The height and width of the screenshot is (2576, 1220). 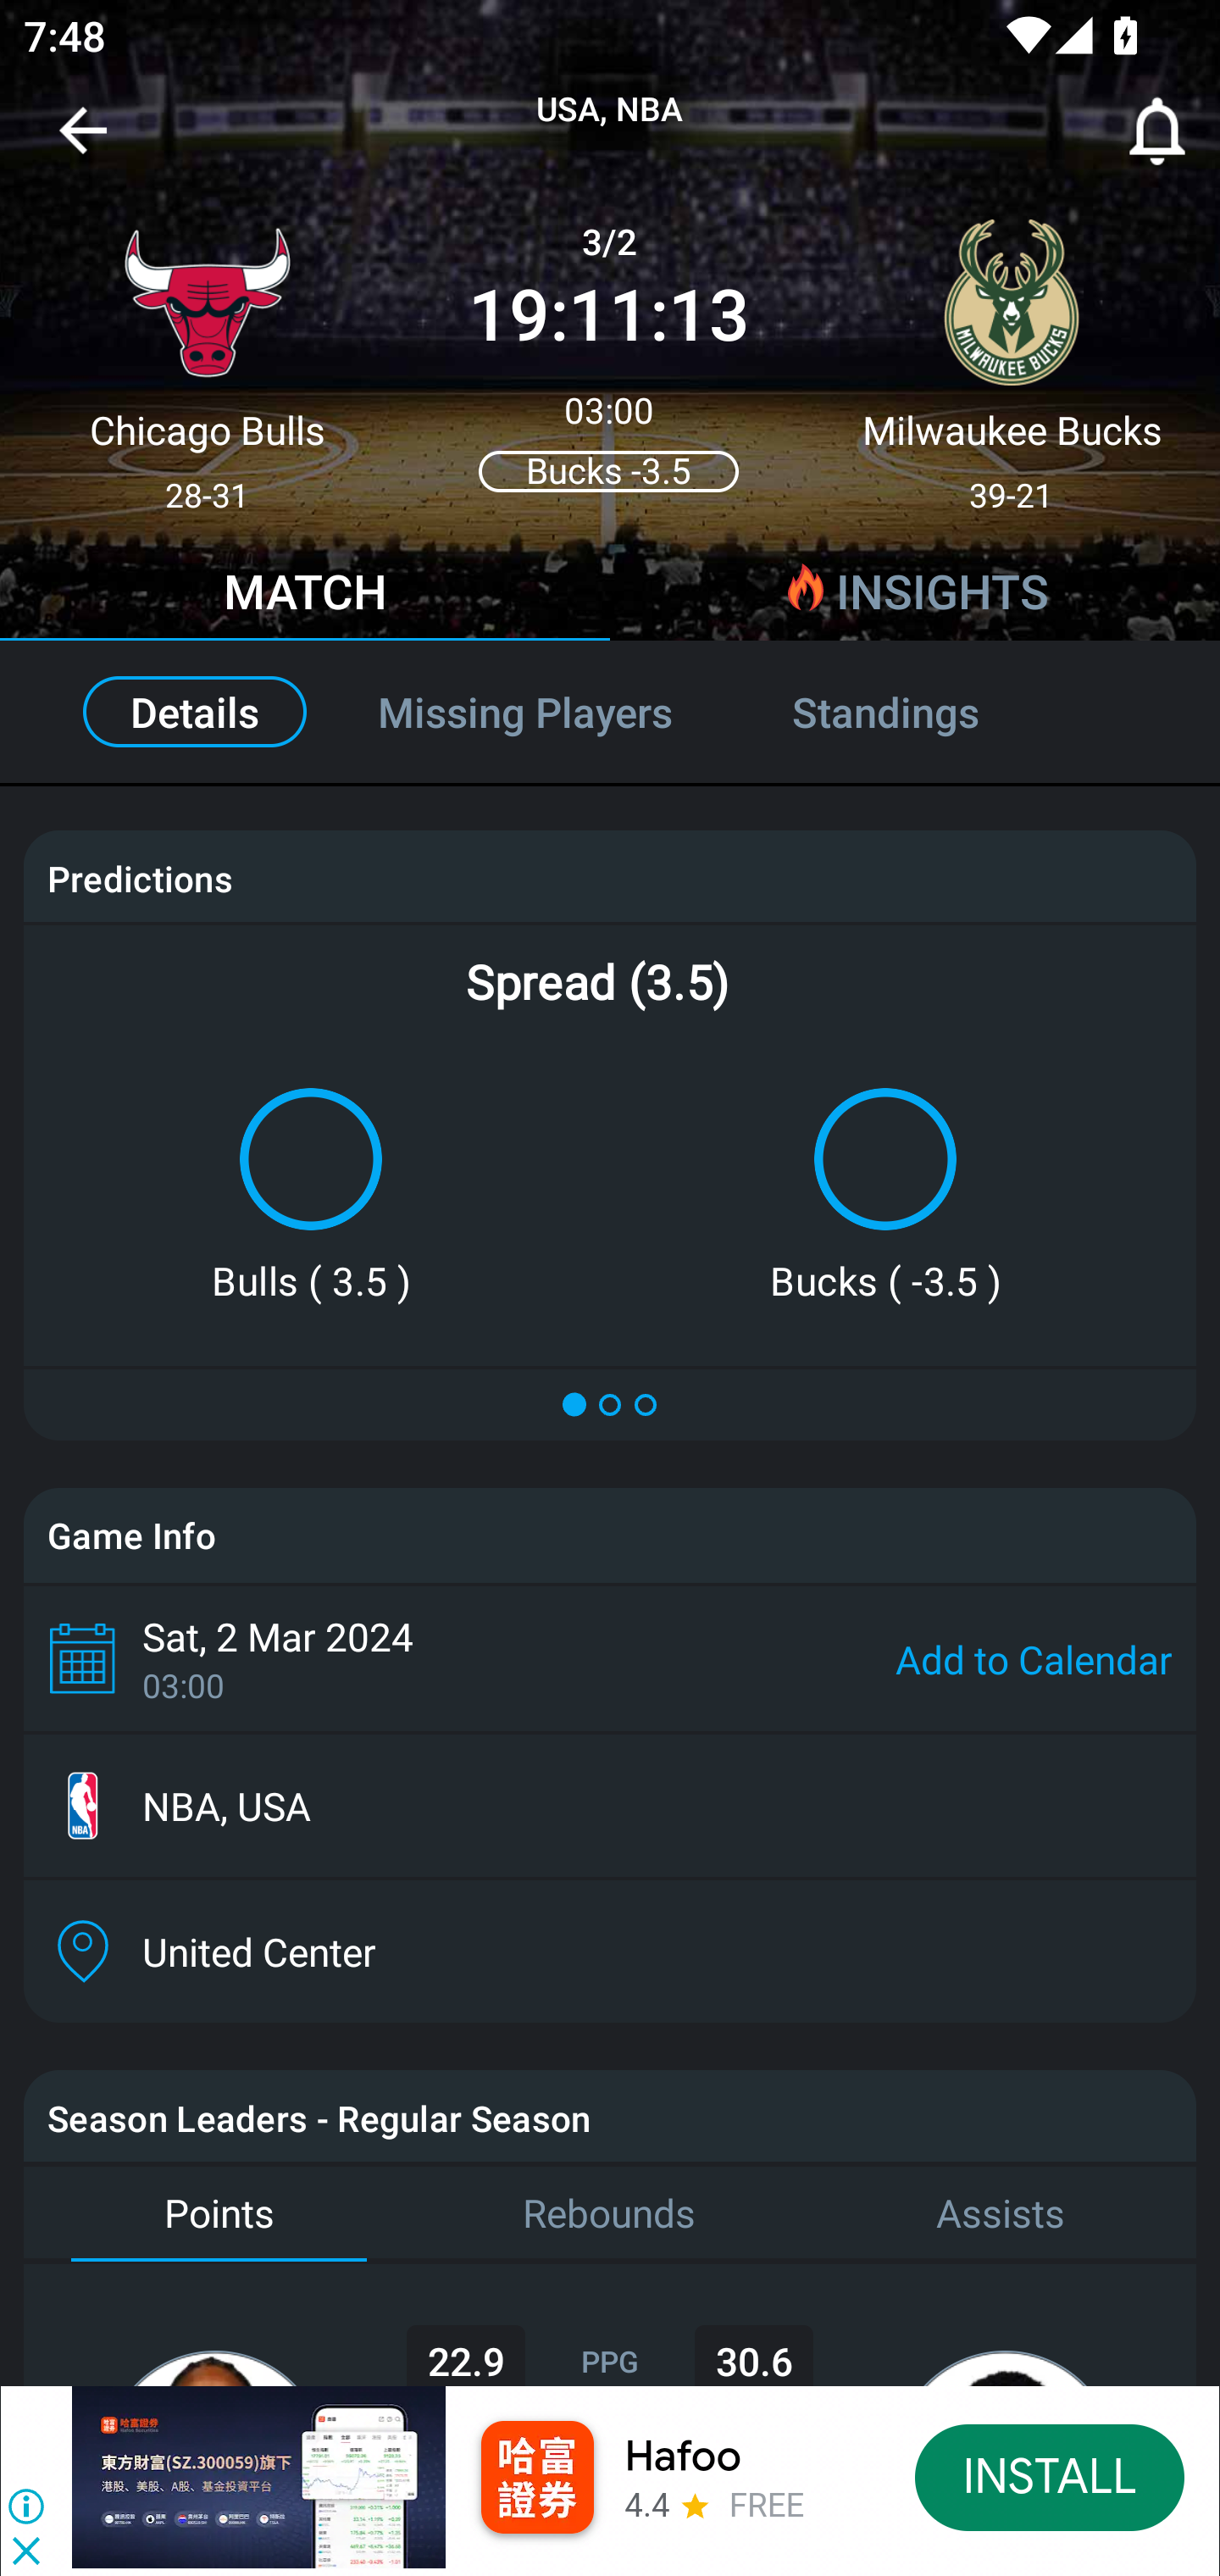 What do you see at coordinates (610, 2213) in the screenshot?
I see `Rebounds` at bounding box center [610, 2213].